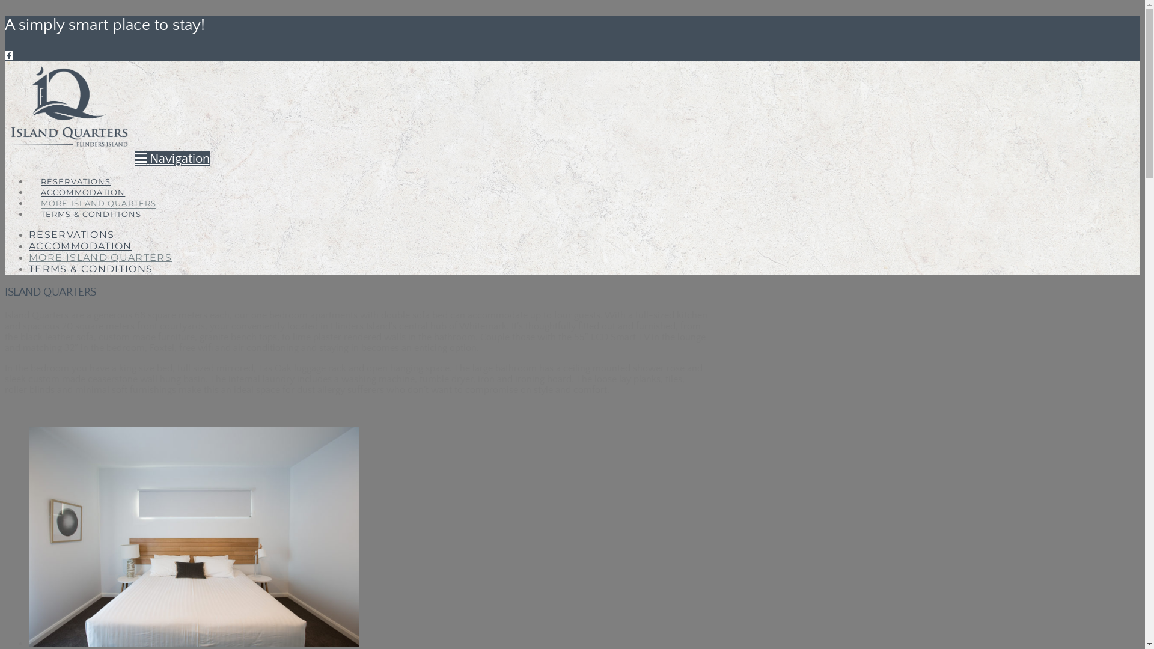 The image size is (1154, 649). What do you see at coordinates (72, 234) in the screenshot?
I see `RESERVATIONS` at bounding box center [72, 234].